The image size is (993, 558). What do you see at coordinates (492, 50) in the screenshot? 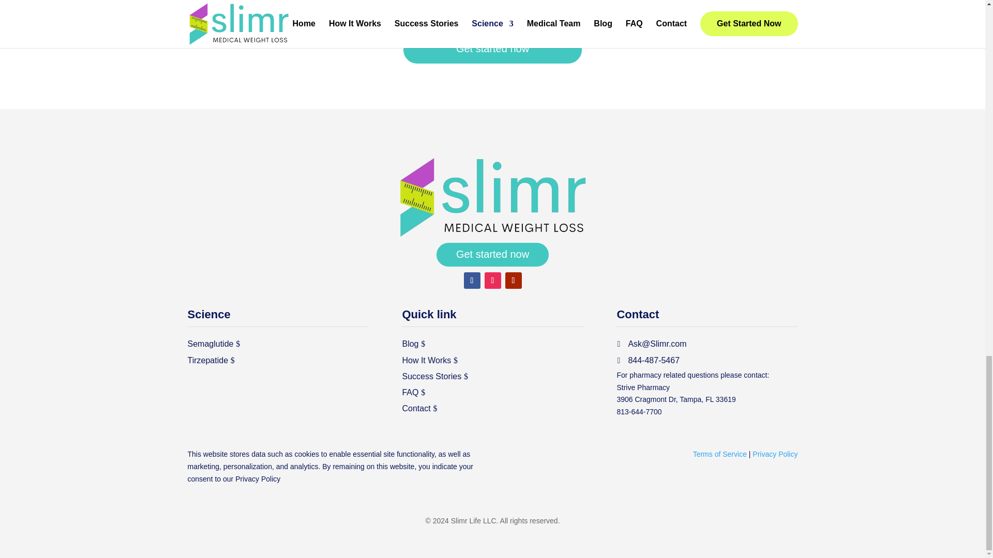
I see `Get started now` at bounding box center [492, 50].